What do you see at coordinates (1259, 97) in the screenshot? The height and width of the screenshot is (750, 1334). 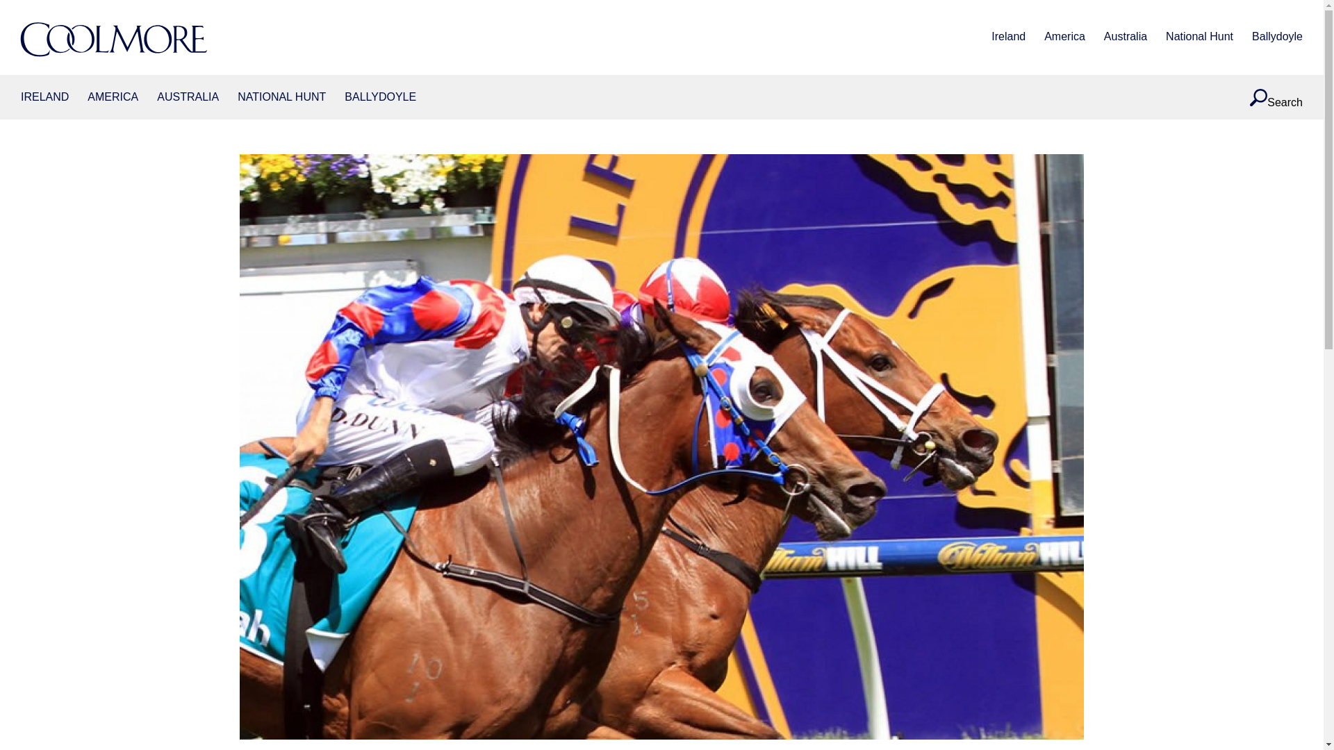 I see `icon-magCreated with Sketch.` at bounding box center [1259, 97].